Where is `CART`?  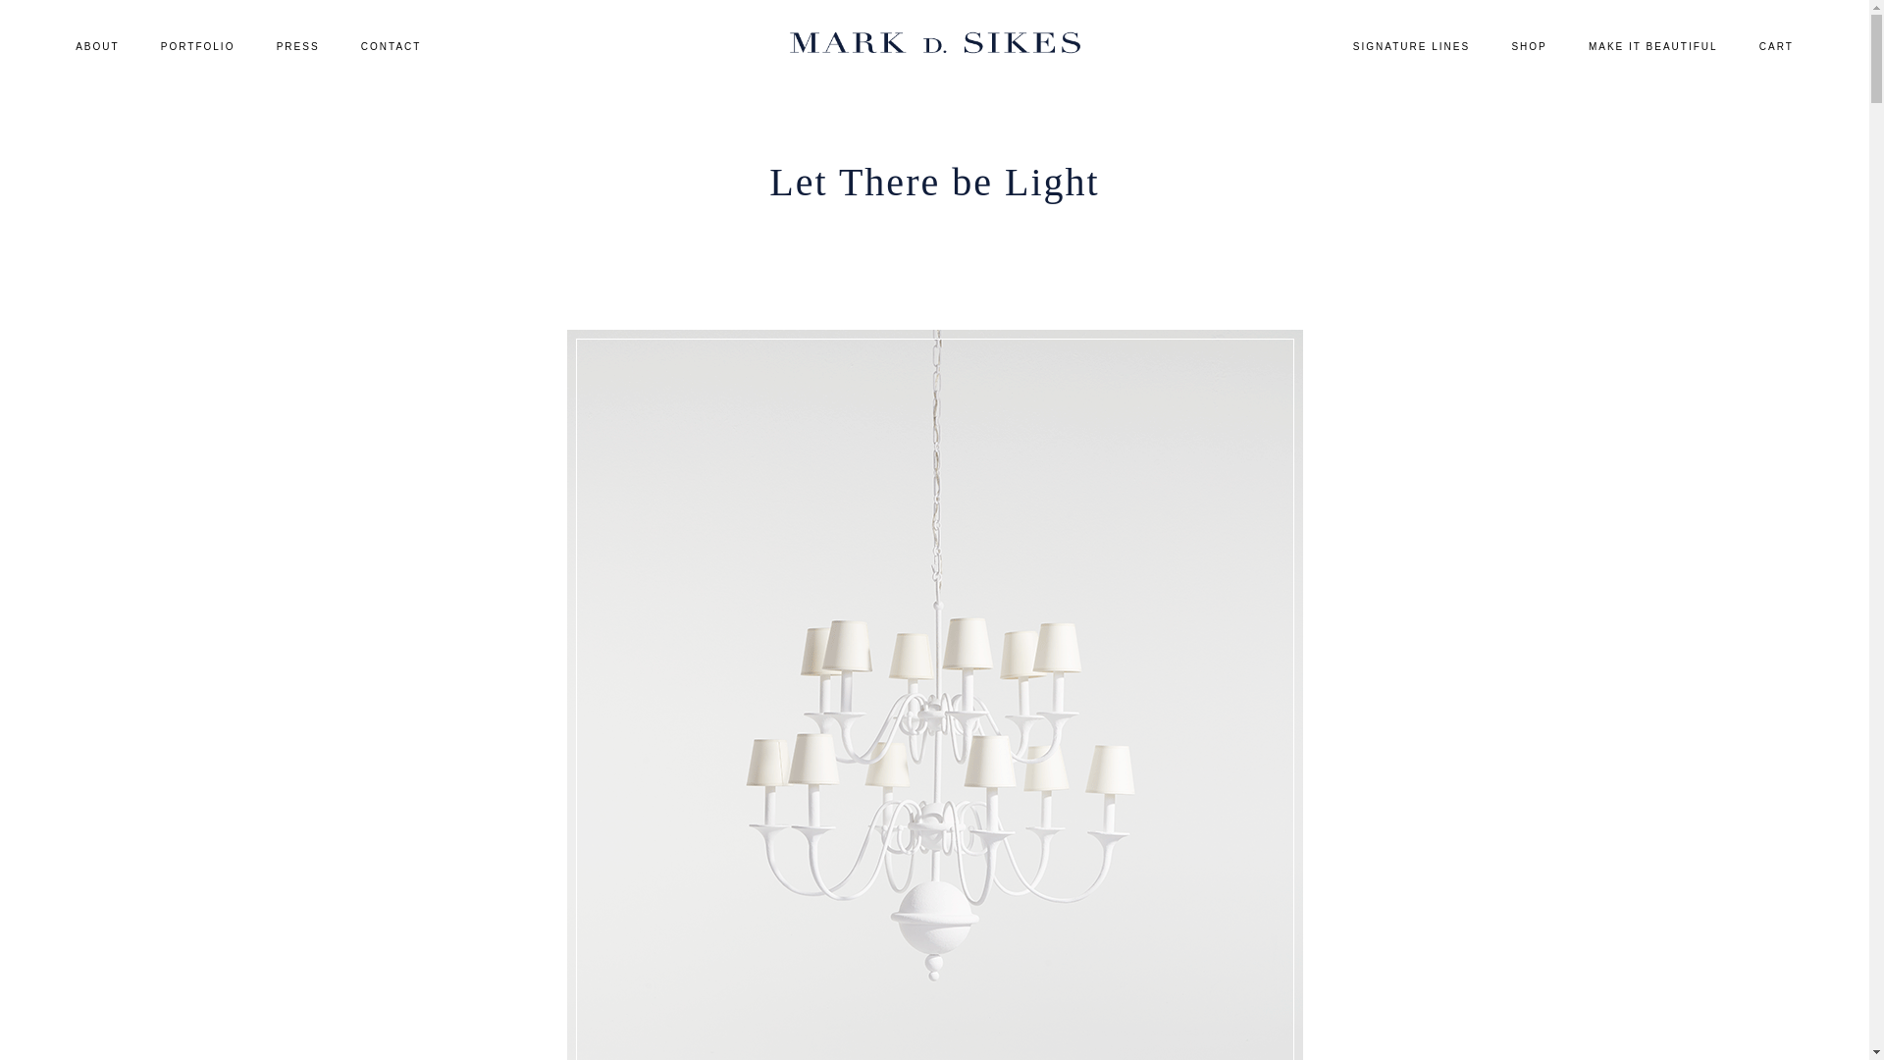
CART is located at coordinates (1776, 47).